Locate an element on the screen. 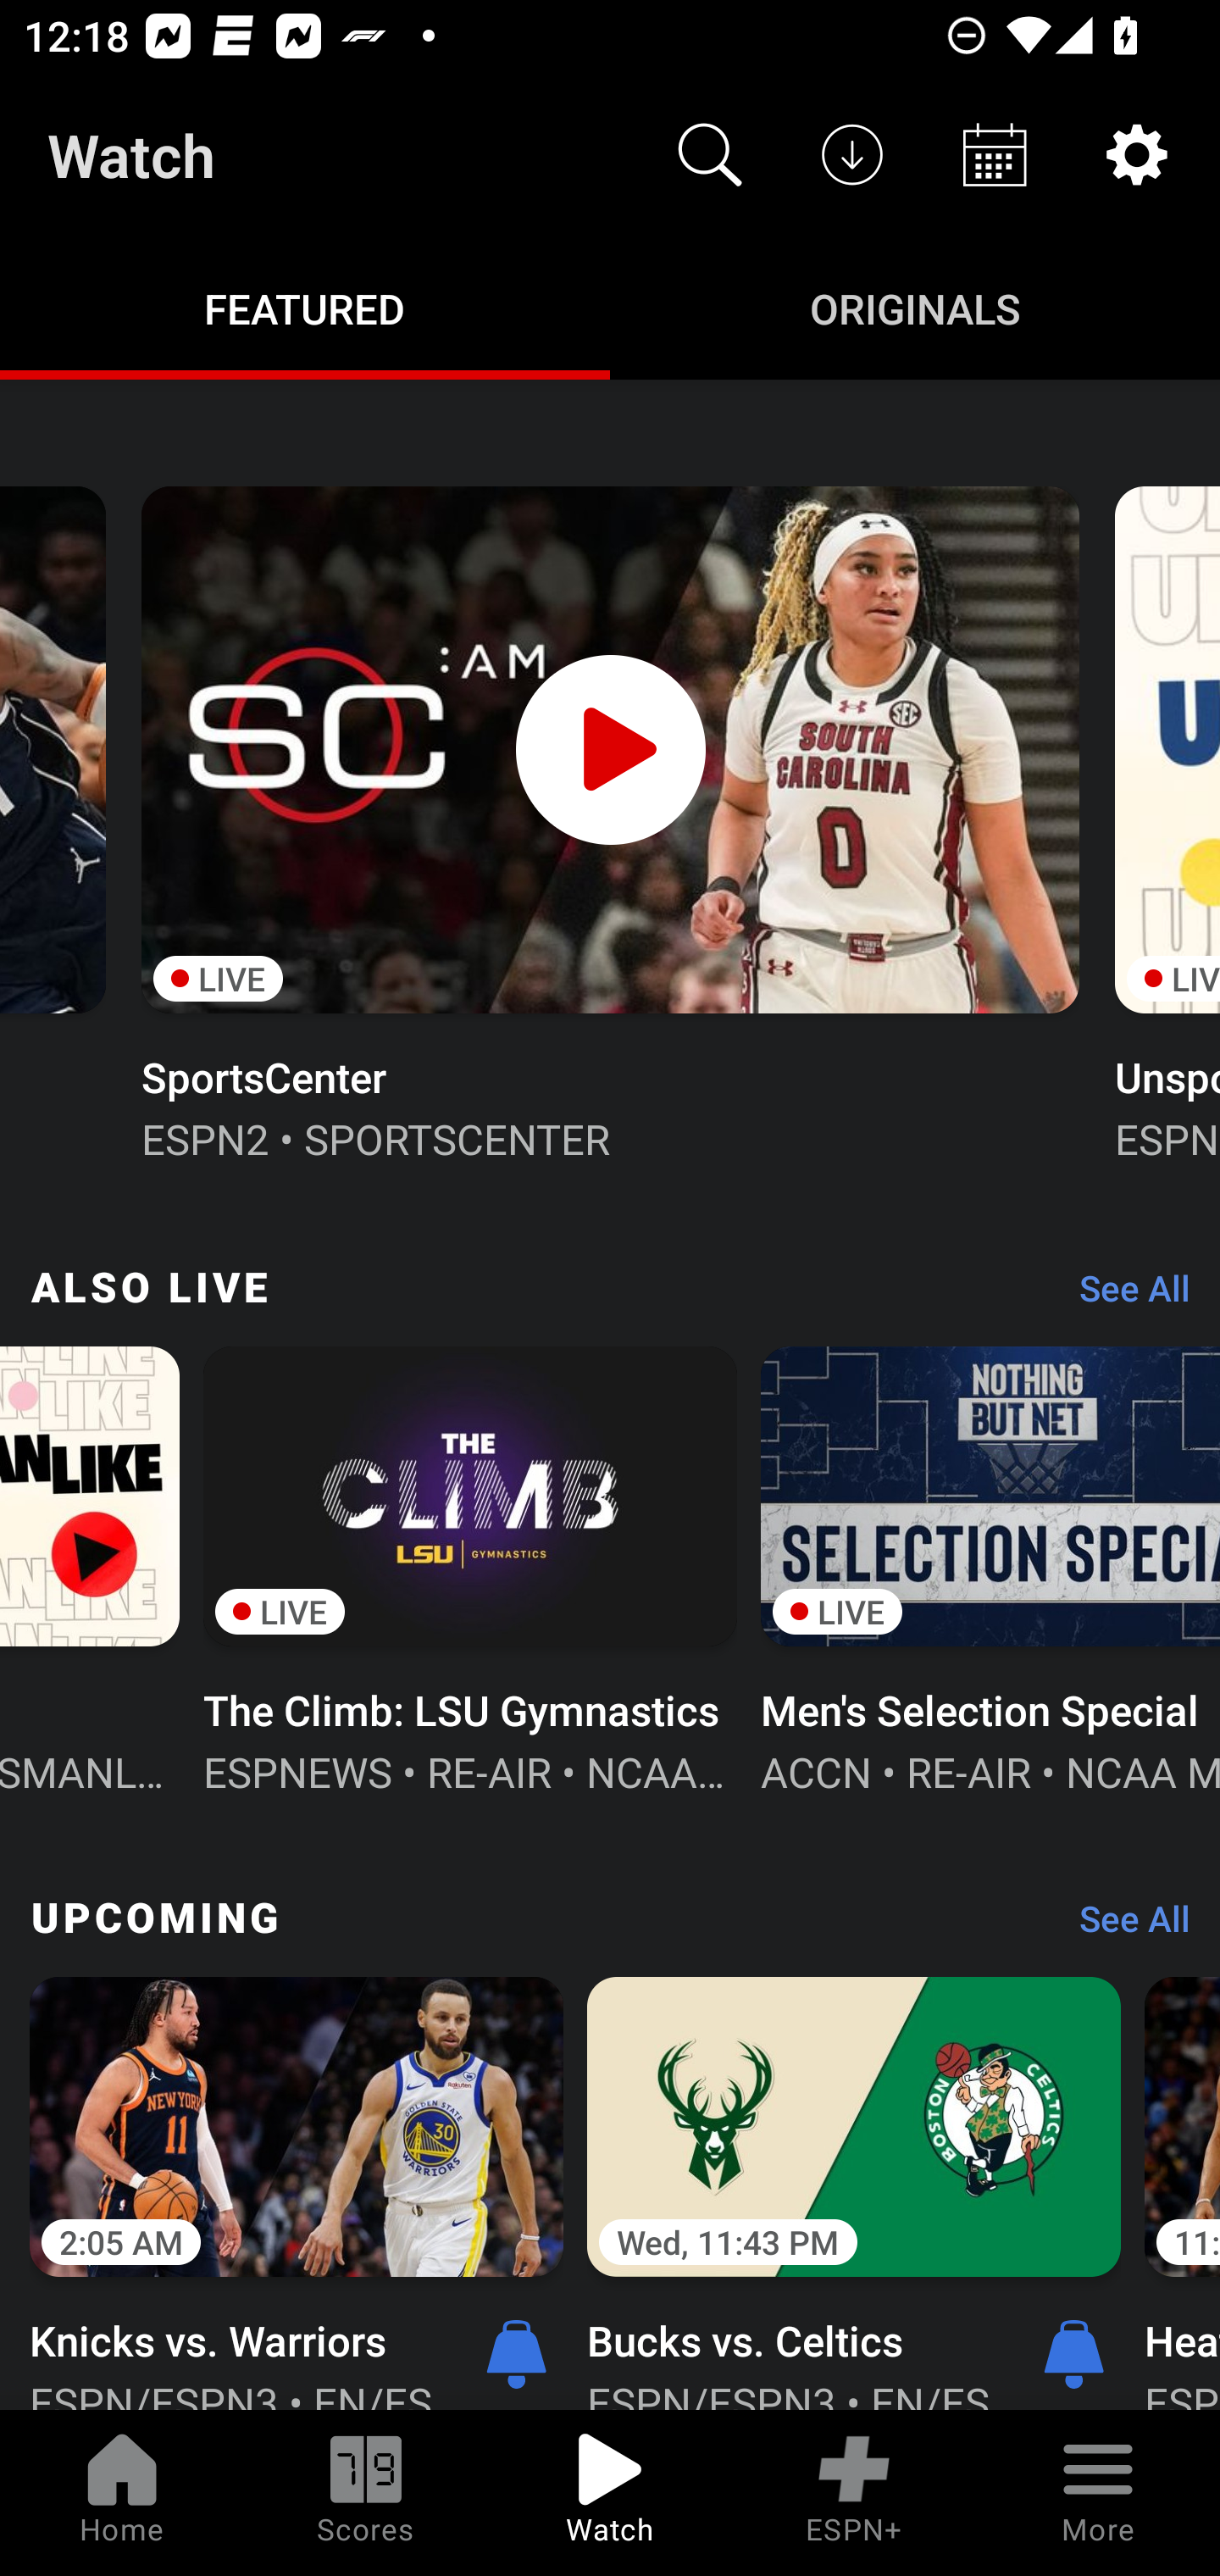  Scores is located at coordinates (366, 2493).